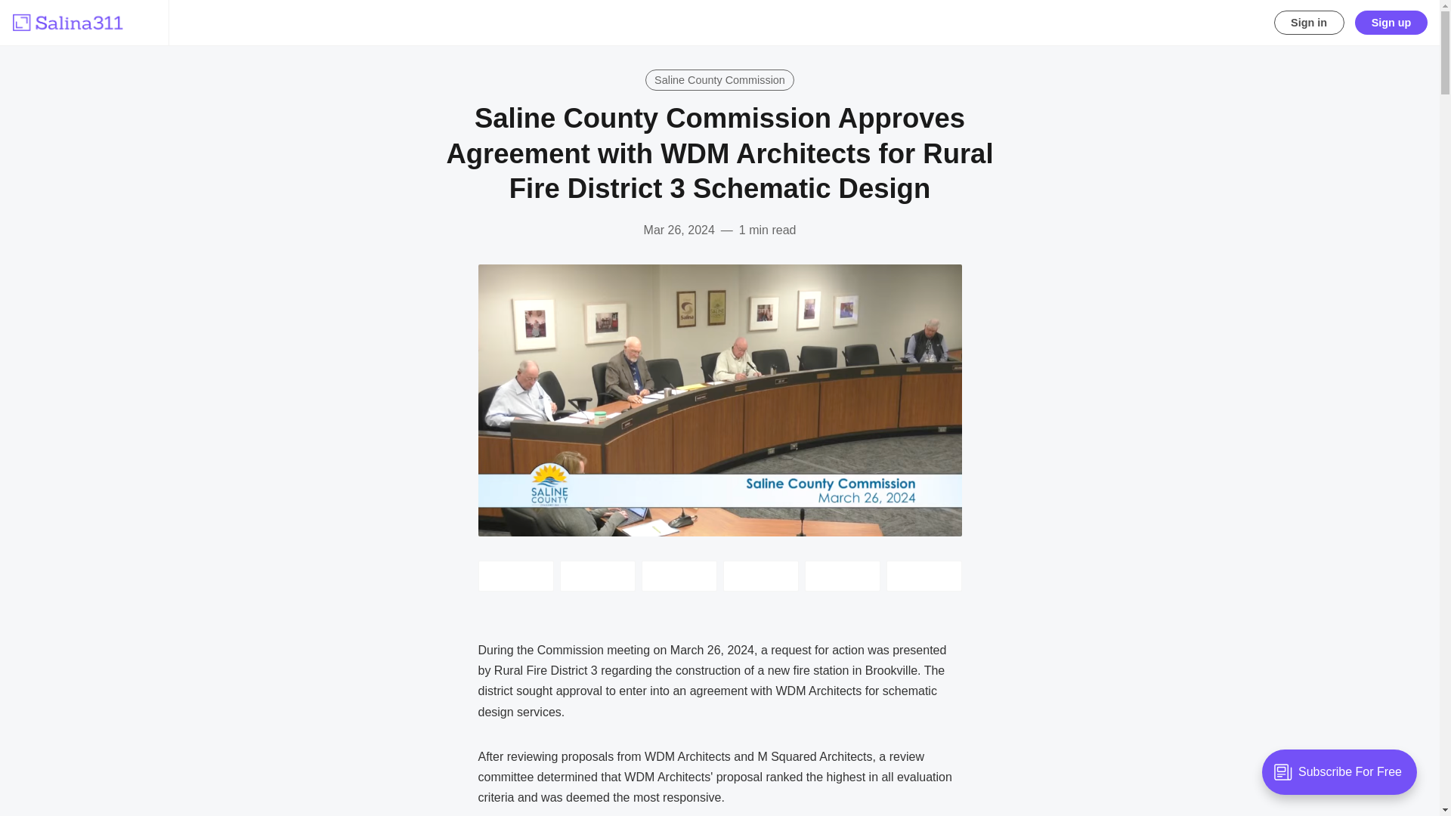 Image resolution: width=1451 pixels, height=816 pixels. What do you see at coordinates (515, 576) in the screenshot?
I see `Share on Twitter` at bounding box center [515, 576].